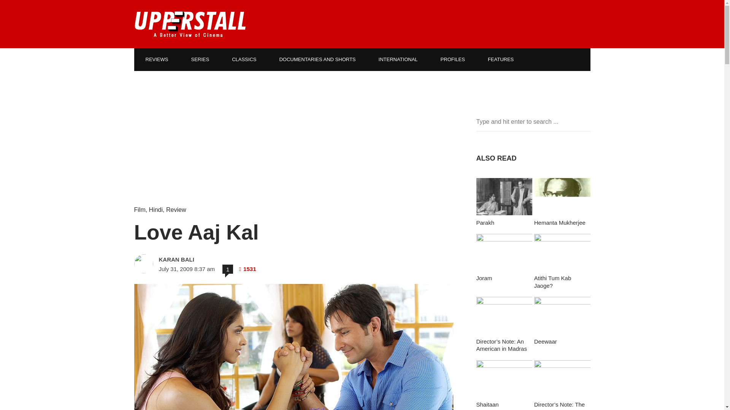  What do you see at coordinates (398, 59) in the screenshot?
I see `INTERNATIONAL` at bounding box center [398, 59].